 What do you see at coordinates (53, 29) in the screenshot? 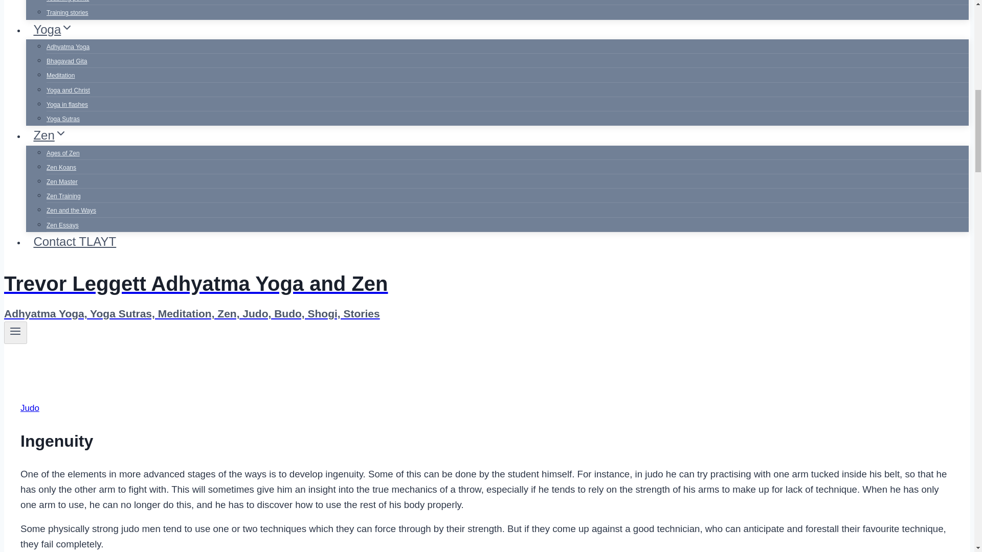
I see `YogaExpand` at bounding box center [53, 29].